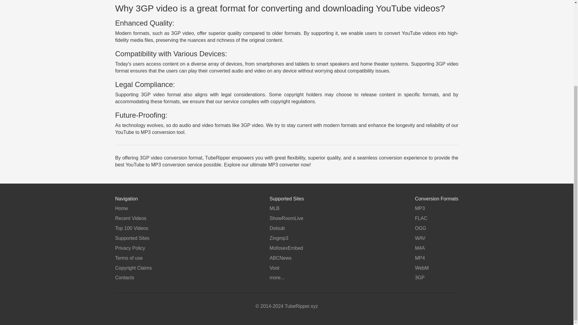  What do you see at coordinates (420, 248) in the screenshot?
I see `M4A` at bounding box center [420, 248].